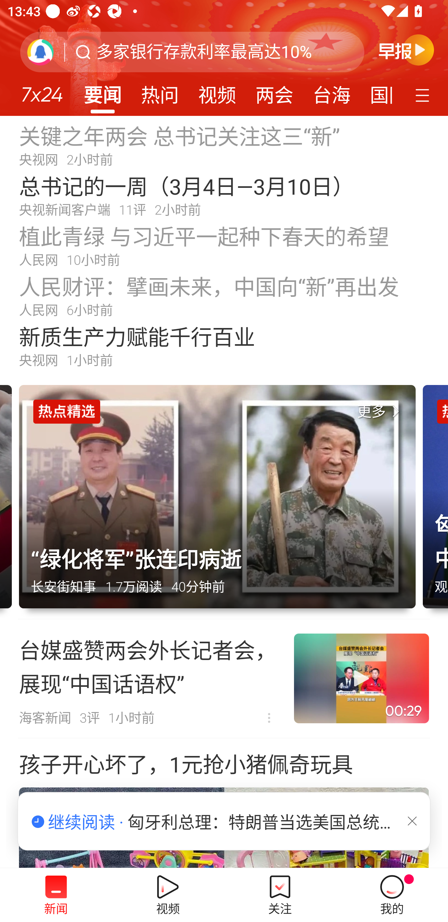 Image resolution: width=448 pixels, height=922 pixels. I want to click on 热问, so click(160, 92).